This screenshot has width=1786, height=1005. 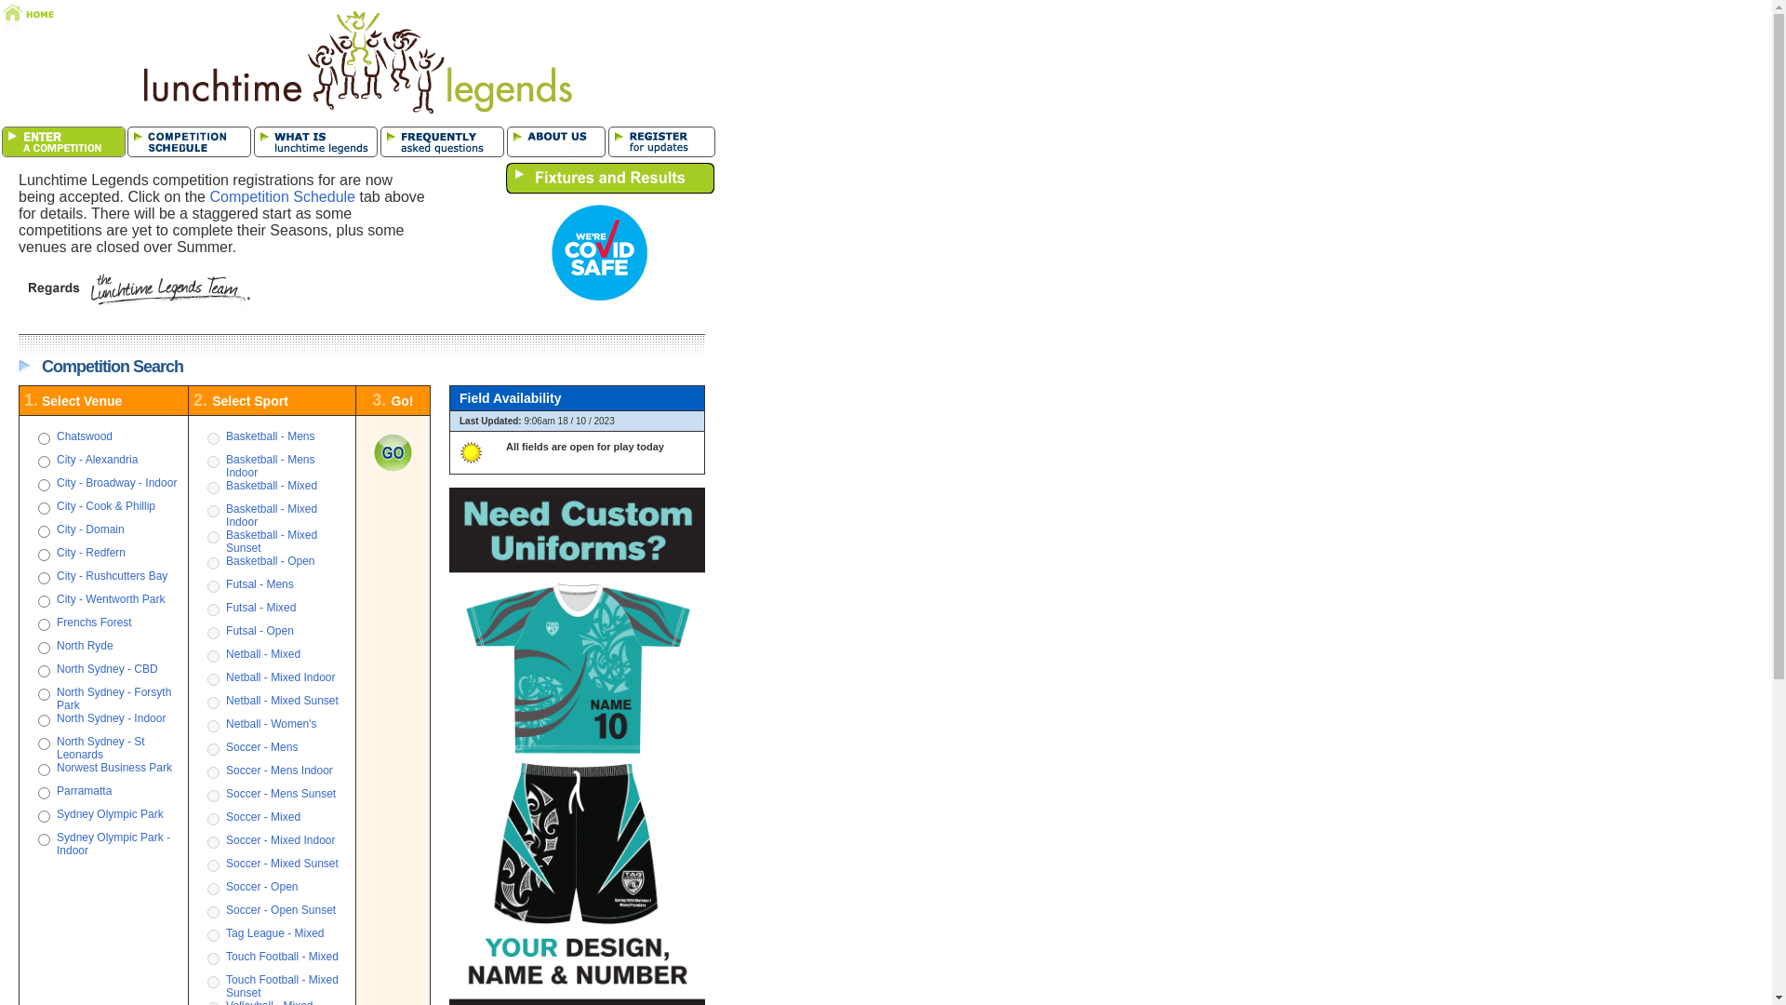 What do you see at coordinates (43, 770) in the screenshot?
I see `10002` at bounding box center [43, 770].